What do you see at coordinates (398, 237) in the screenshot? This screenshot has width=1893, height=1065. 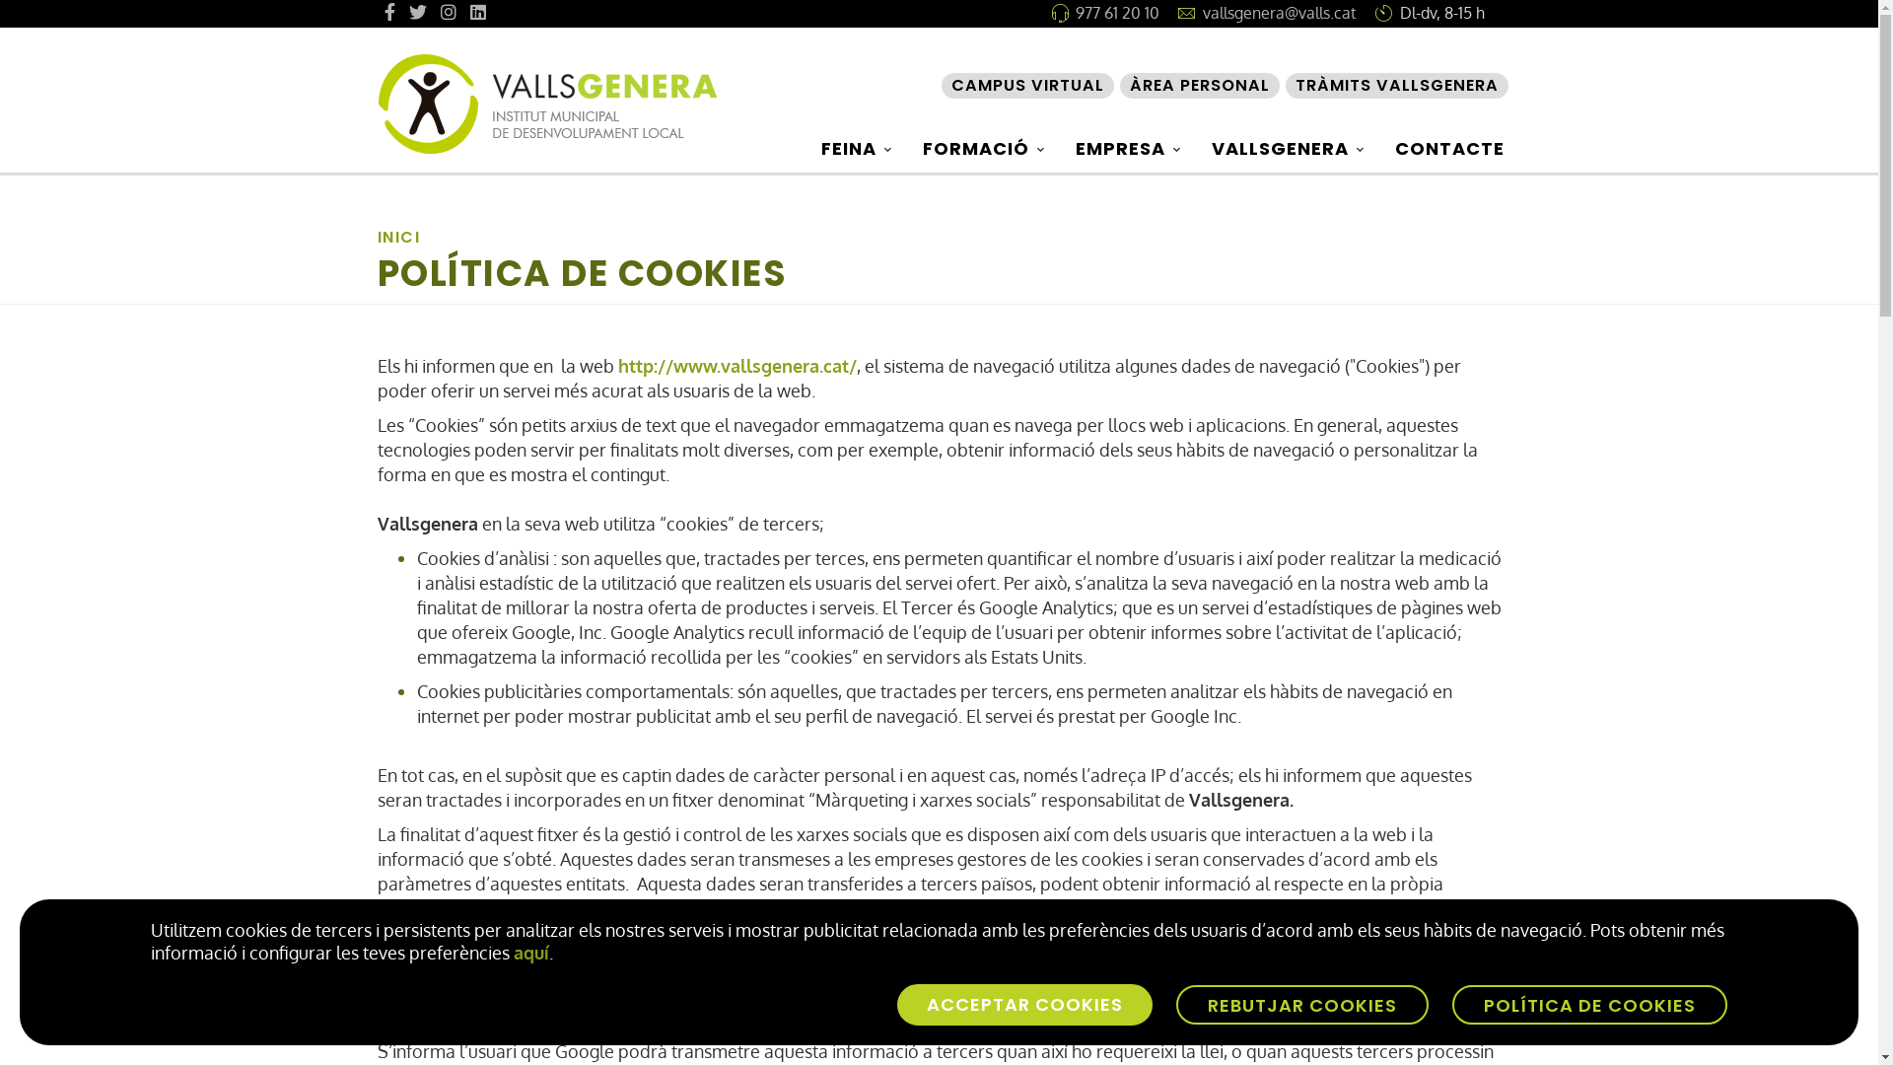 I see `INICI` at bounding box center [398, 237].